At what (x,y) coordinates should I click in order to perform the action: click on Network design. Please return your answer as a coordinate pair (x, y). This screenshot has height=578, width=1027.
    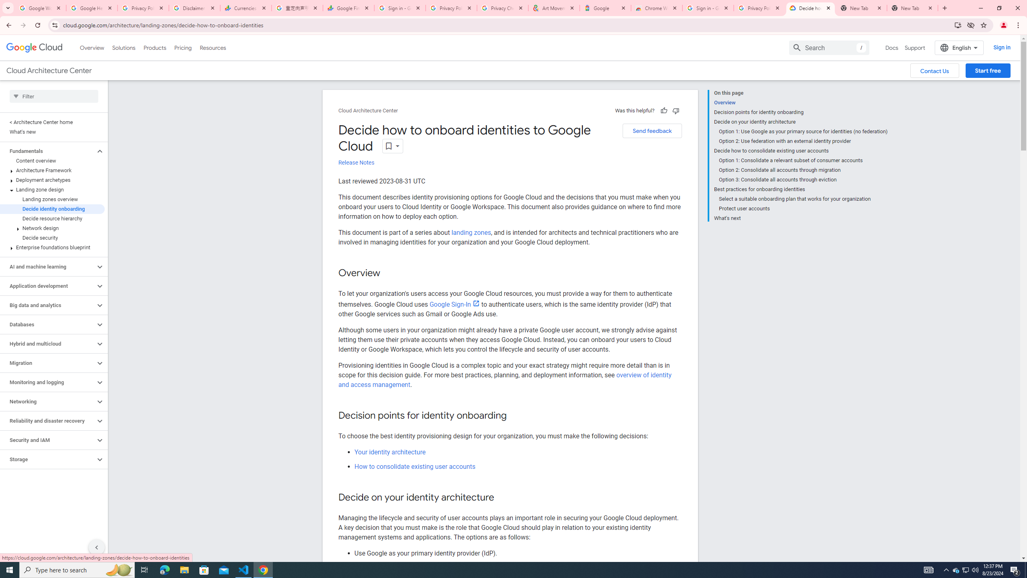
    Looking at the image, I should click on (52, 228).